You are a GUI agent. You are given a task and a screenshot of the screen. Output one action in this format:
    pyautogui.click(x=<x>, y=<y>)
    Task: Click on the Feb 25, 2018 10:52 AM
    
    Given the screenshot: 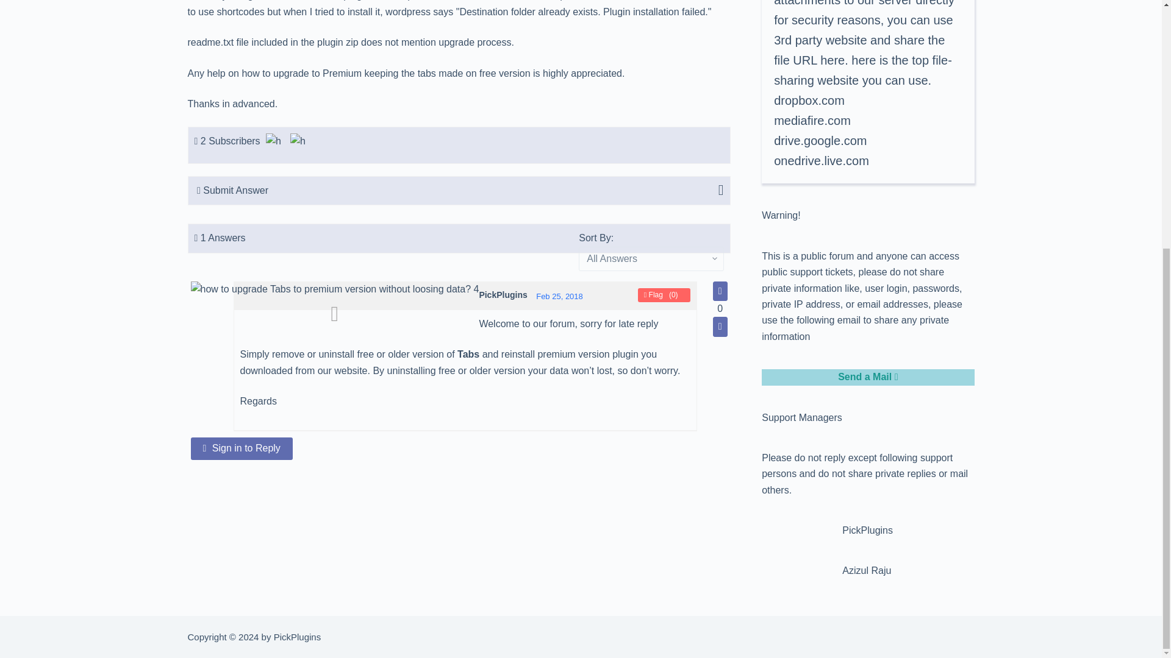 What is the action you would take?
    pyautogui.click(x=560, y=296)
    